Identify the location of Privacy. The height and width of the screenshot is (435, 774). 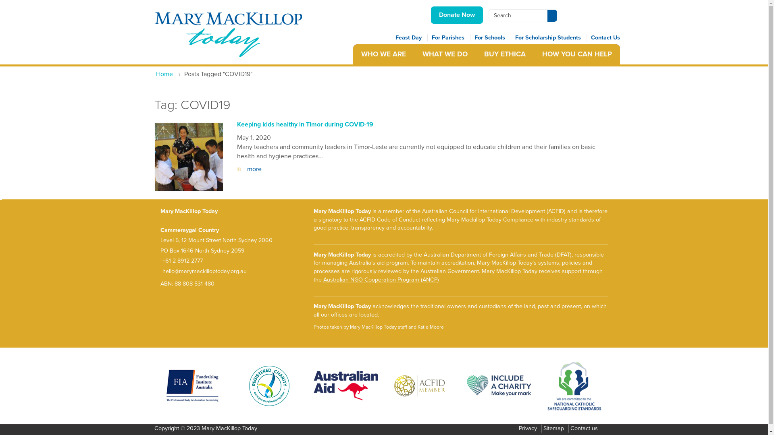
(527, 429).